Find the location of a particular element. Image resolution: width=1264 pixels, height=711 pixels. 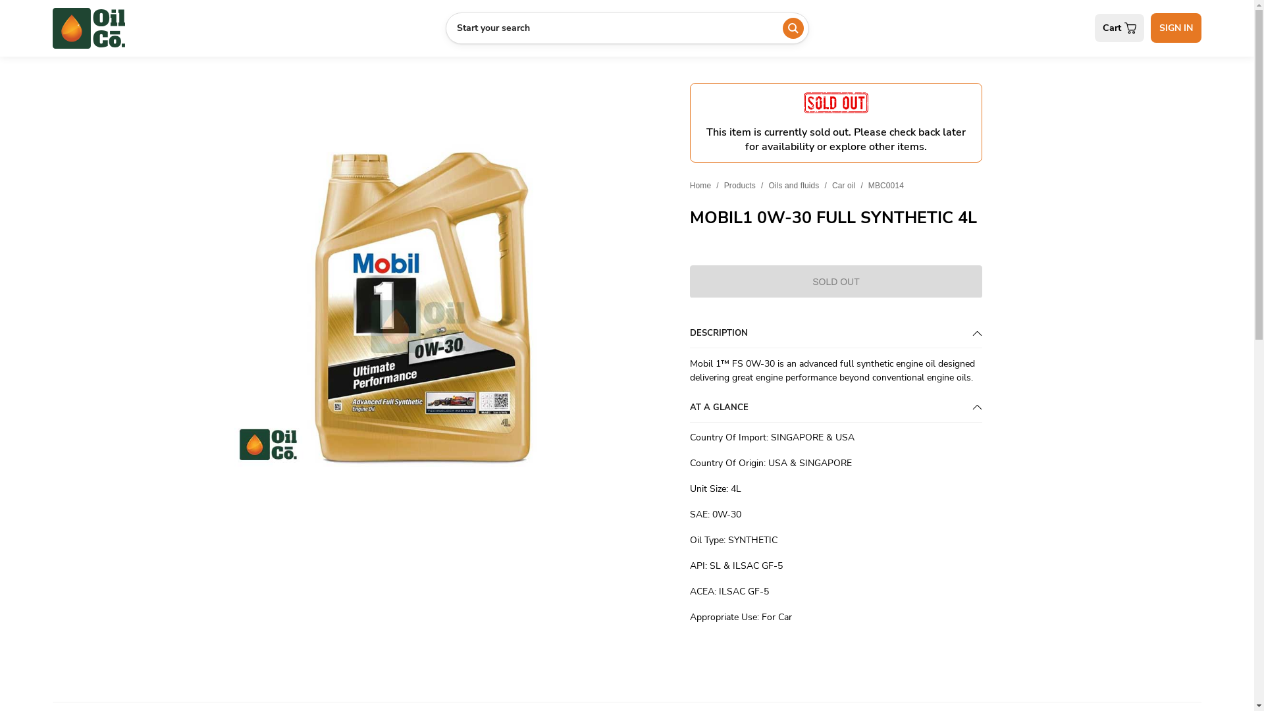

Cart is located at coordinates (1119, 28).